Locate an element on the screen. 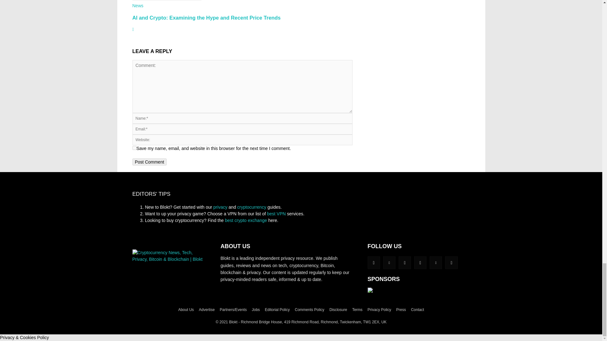 This screenshot has height=341, width=607. yes is located at coordinates (134, 148).